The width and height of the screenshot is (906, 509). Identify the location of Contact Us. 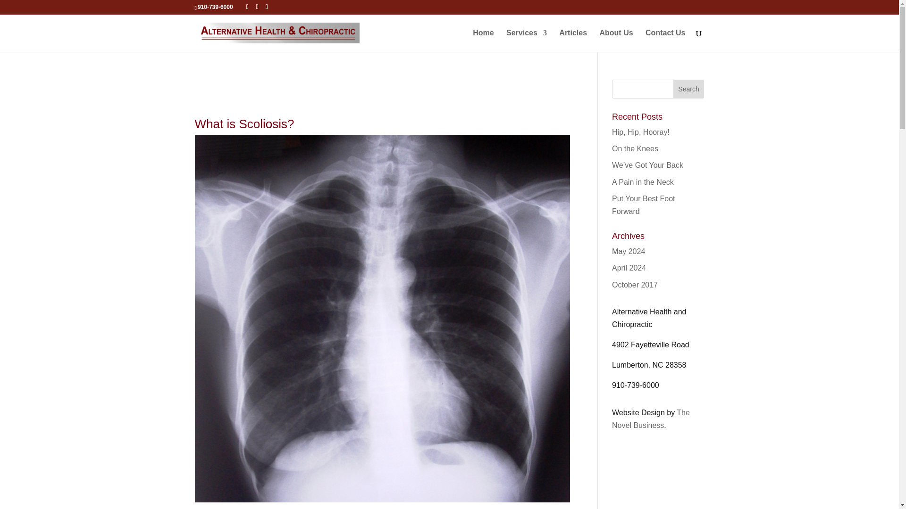
(665, 41).